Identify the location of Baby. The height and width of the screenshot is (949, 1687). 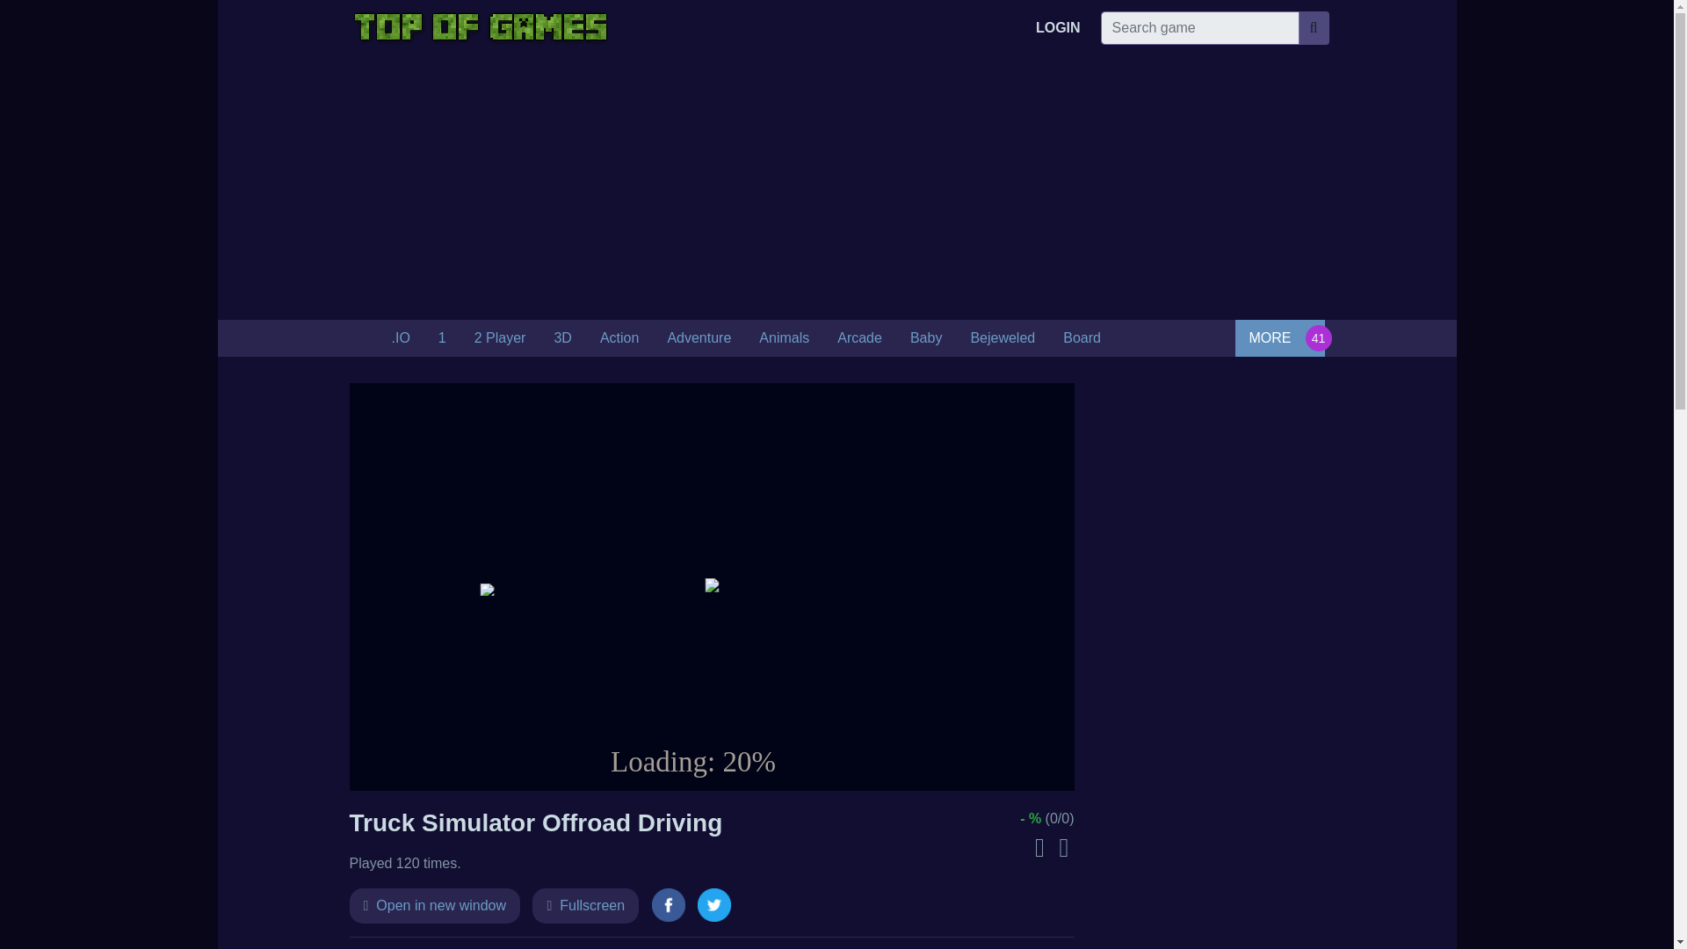
(926, 338).